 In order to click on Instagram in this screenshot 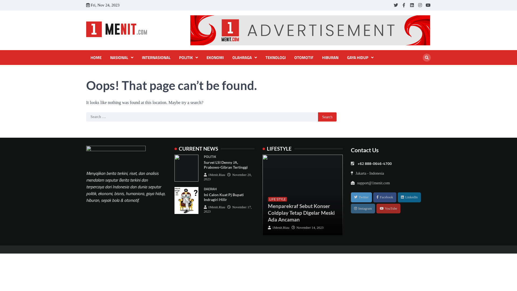, I will do `click(420, 5)`.